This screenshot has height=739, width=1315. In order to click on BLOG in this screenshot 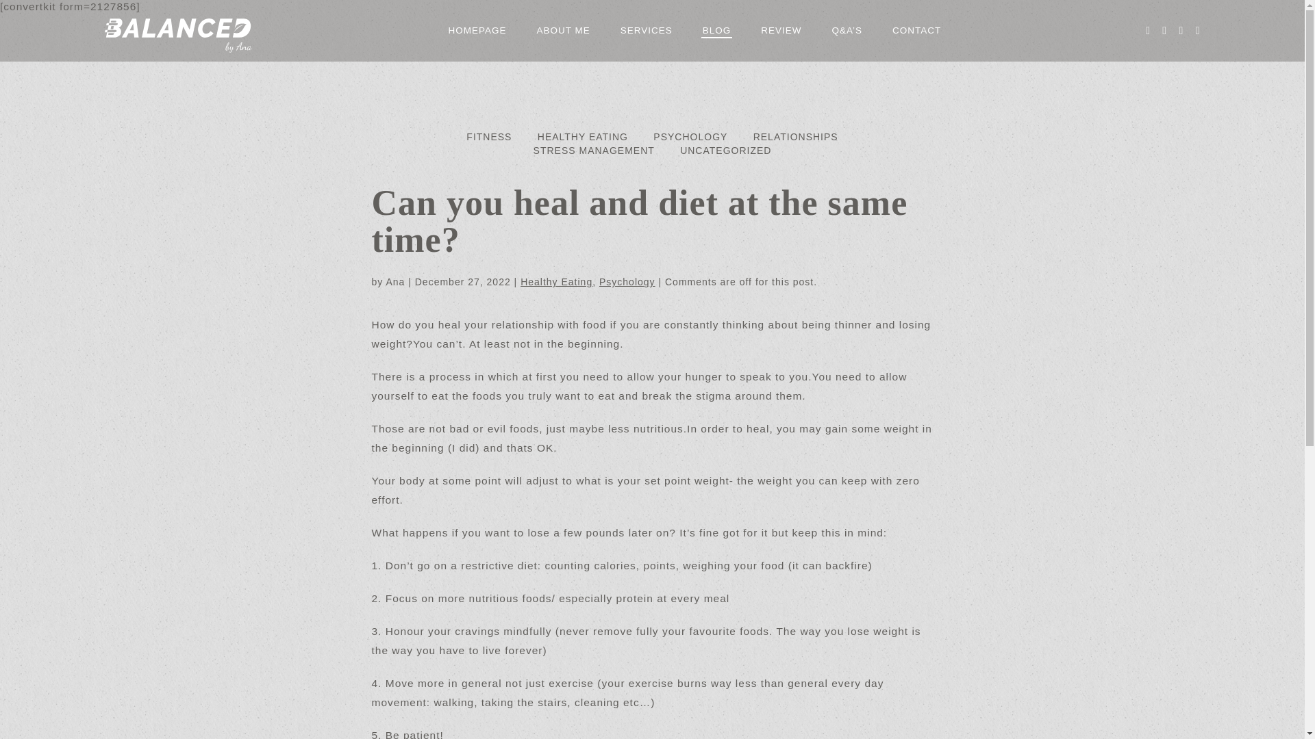, I will do `click(716, 30)`.